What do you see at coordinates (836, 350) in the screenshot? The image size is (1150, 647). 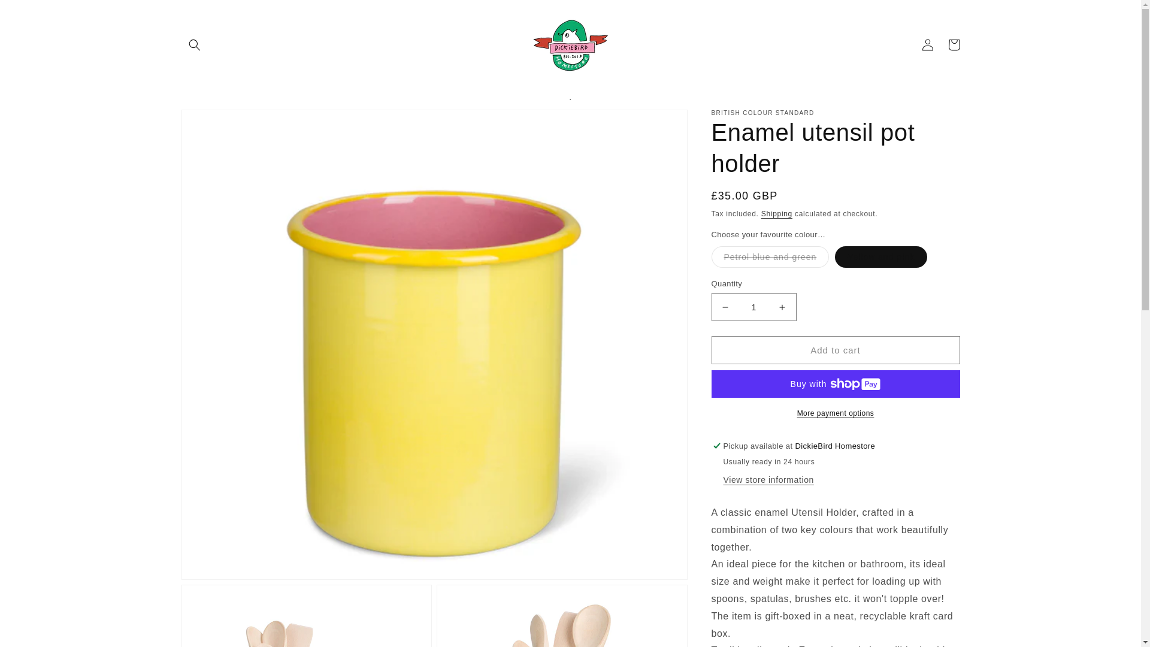 I see `Add to cart` at bounding box center [836, 350].